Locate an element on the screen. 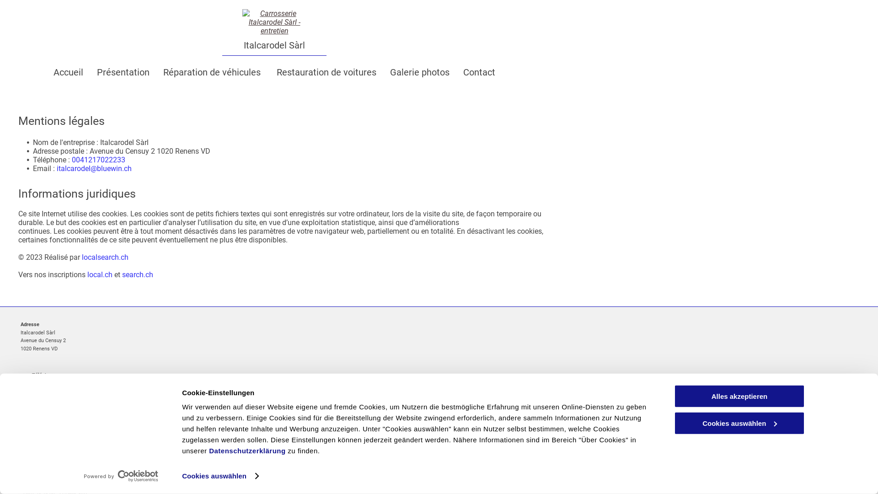 This screenshot has width=878, height=494. Alles akzeptieren is located at coordinates (739, 396).